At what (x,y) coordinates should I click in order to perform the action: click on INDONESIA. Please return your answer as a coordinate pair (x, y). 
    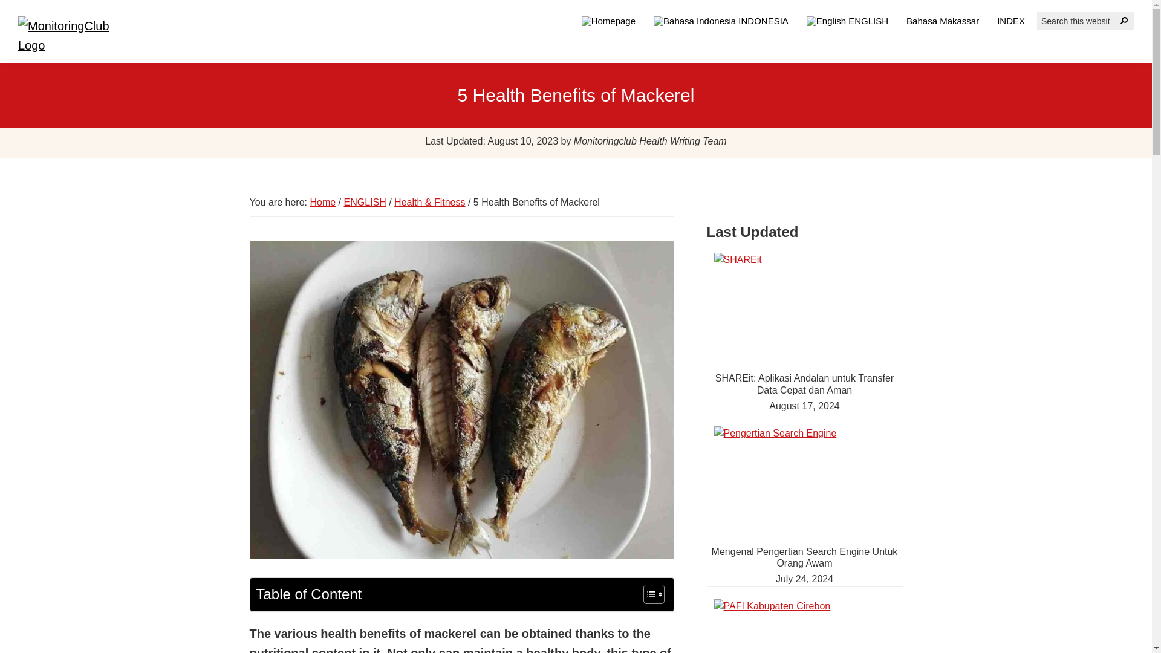
    Looking at the image, I should click on (721, 21).